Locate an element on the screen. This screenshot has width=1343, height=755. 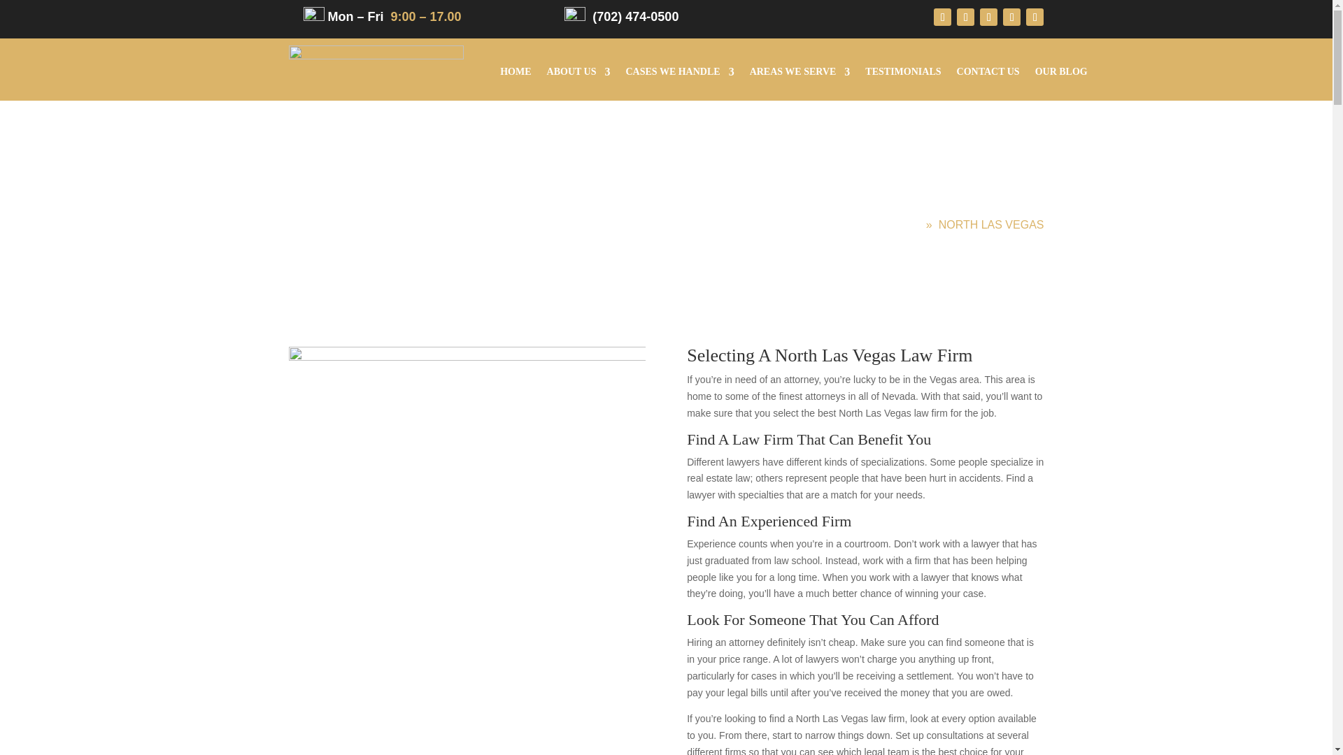
Follow on X is located at coordinates (965, 17).